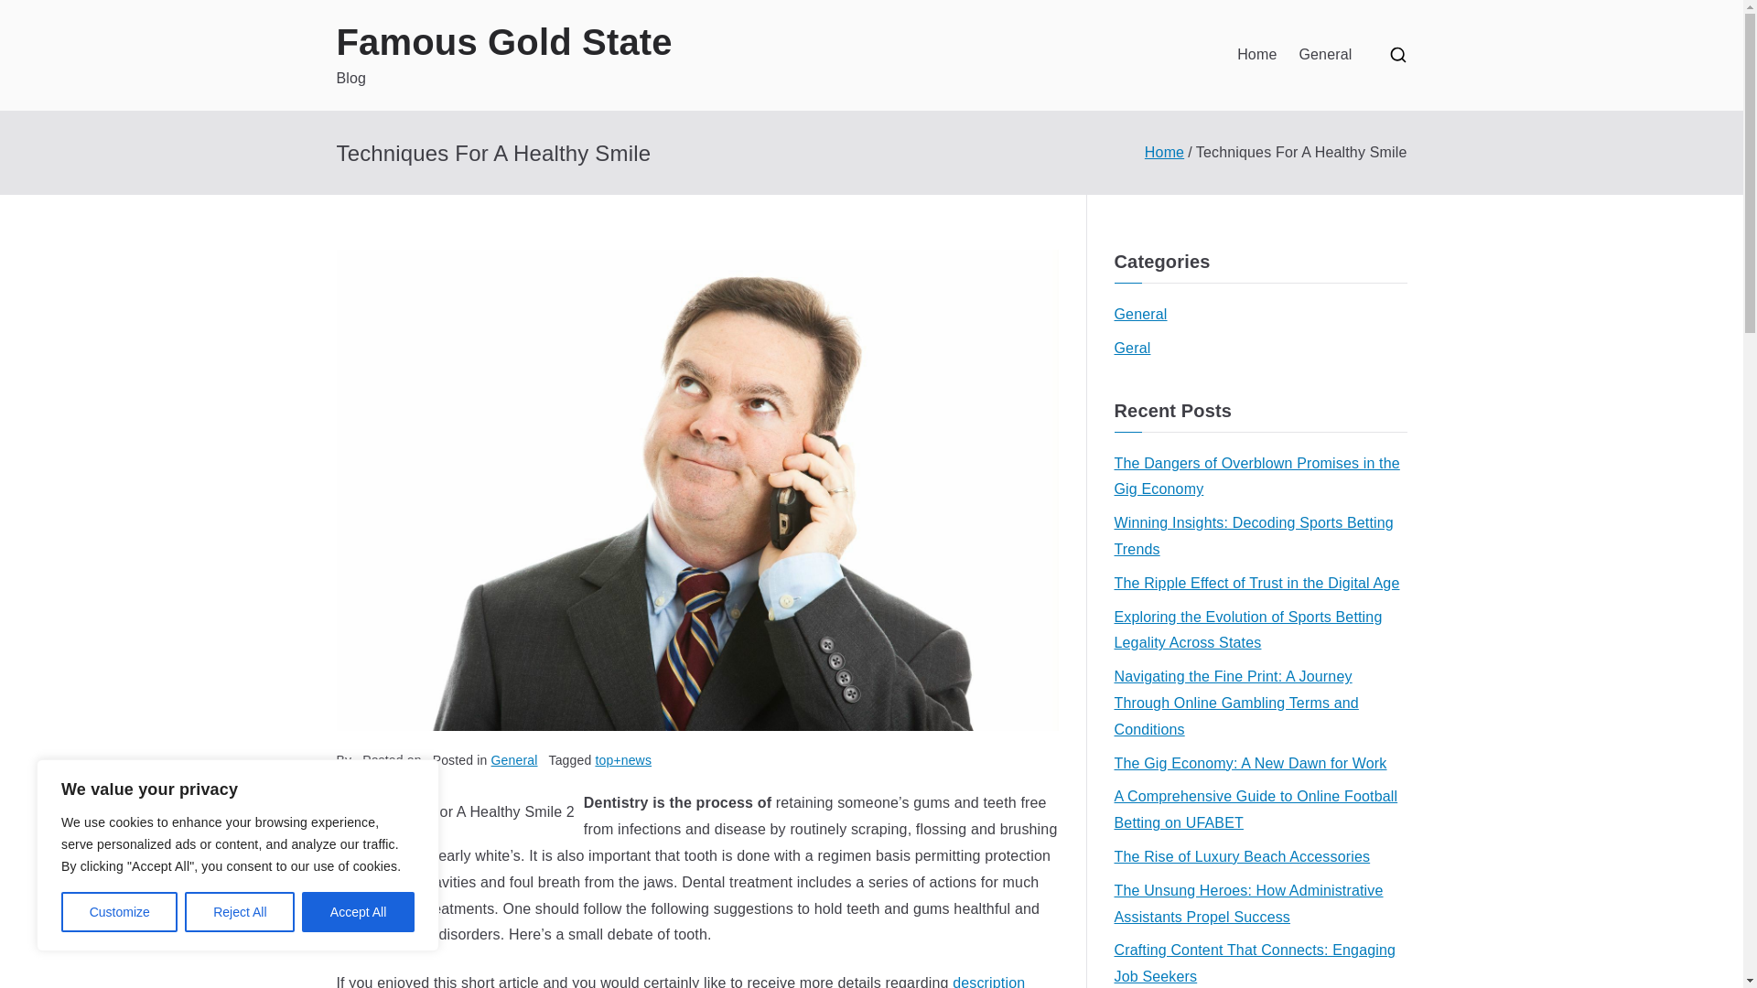  I want to click on Home, so click(1256, 55).